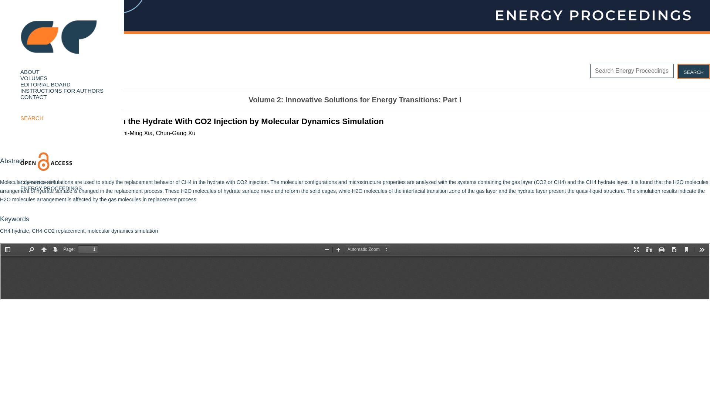  Describe the element at coordinates (45, 84) in the screenshot. I see `EDITORIAL BOARD` at that location.